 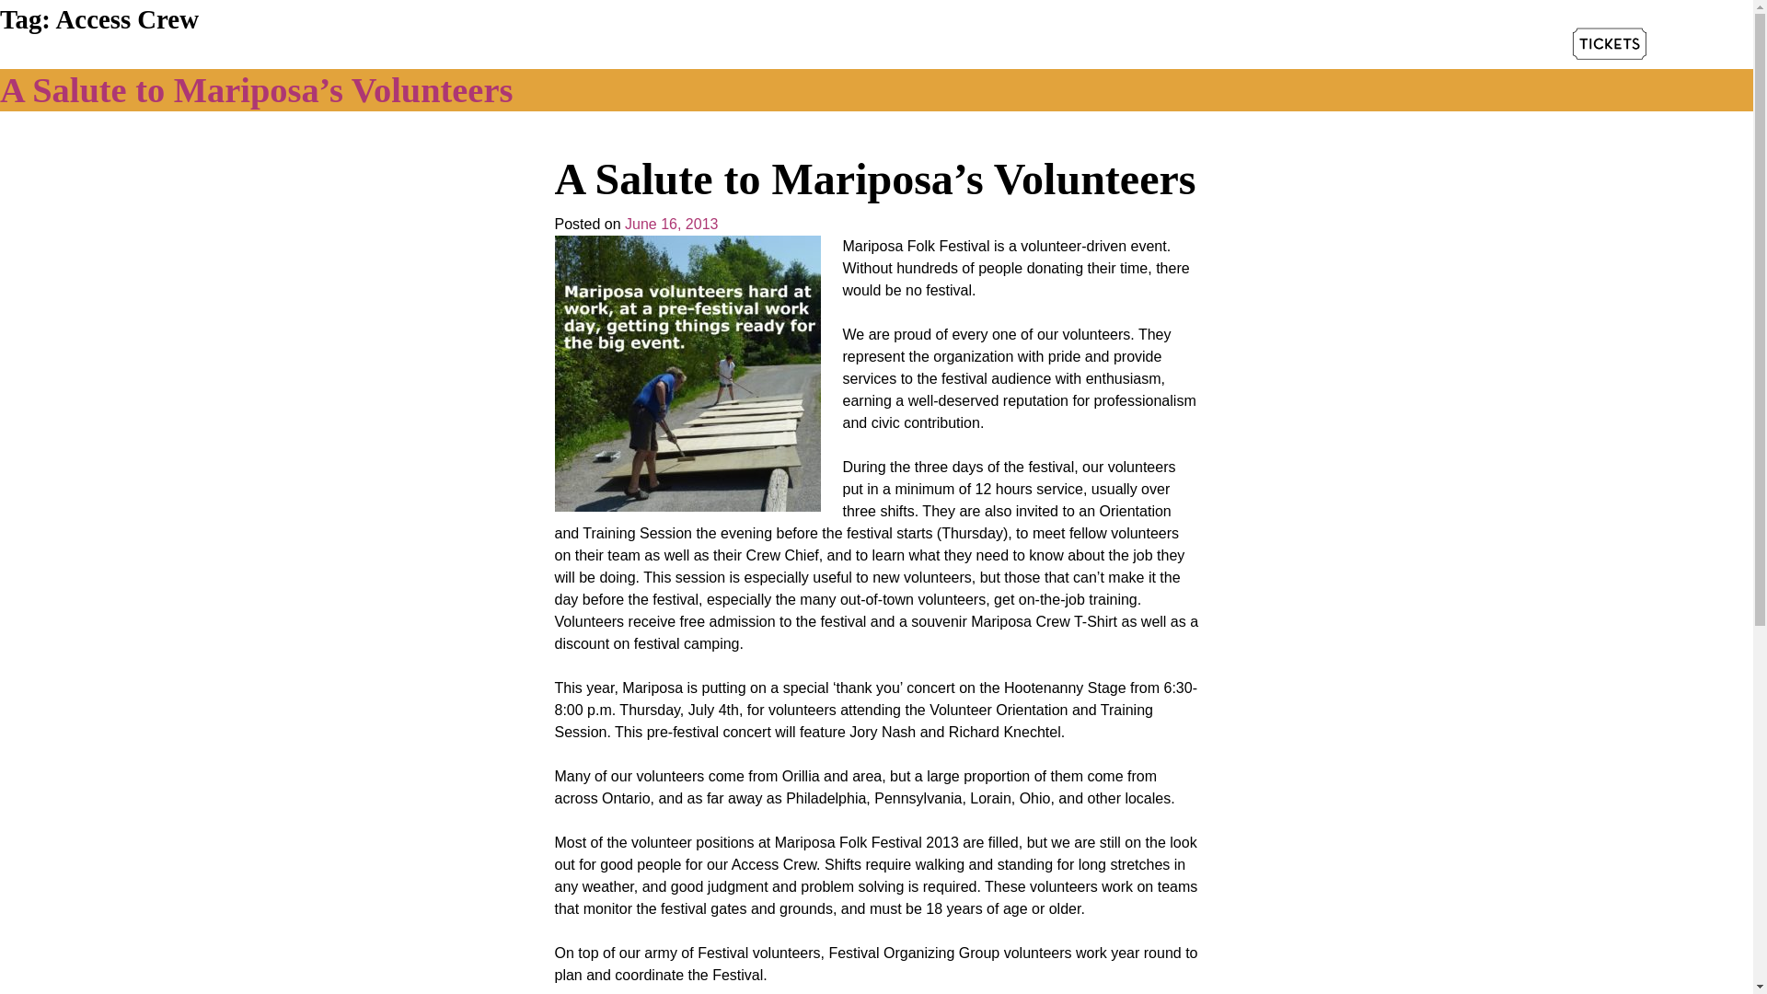 I want to click on Lineup, so click(x=559, y=46).